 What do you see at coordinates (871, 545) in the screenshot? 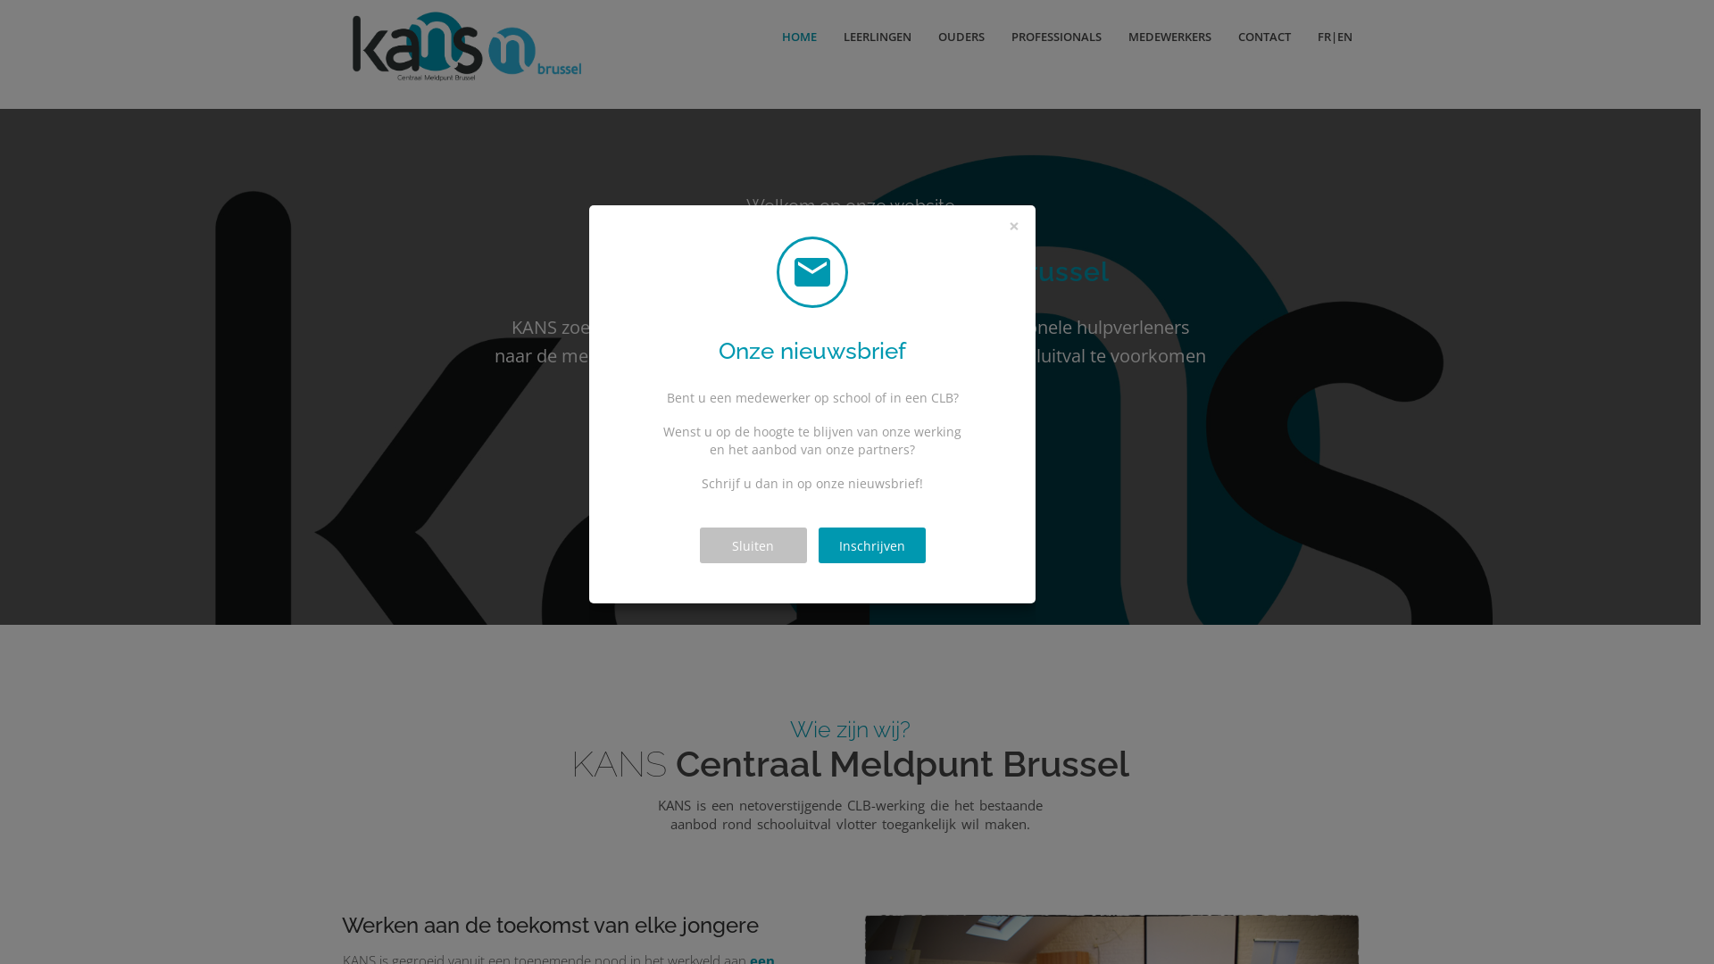
I see `Inschrijven` at bounding box center [871, 545].